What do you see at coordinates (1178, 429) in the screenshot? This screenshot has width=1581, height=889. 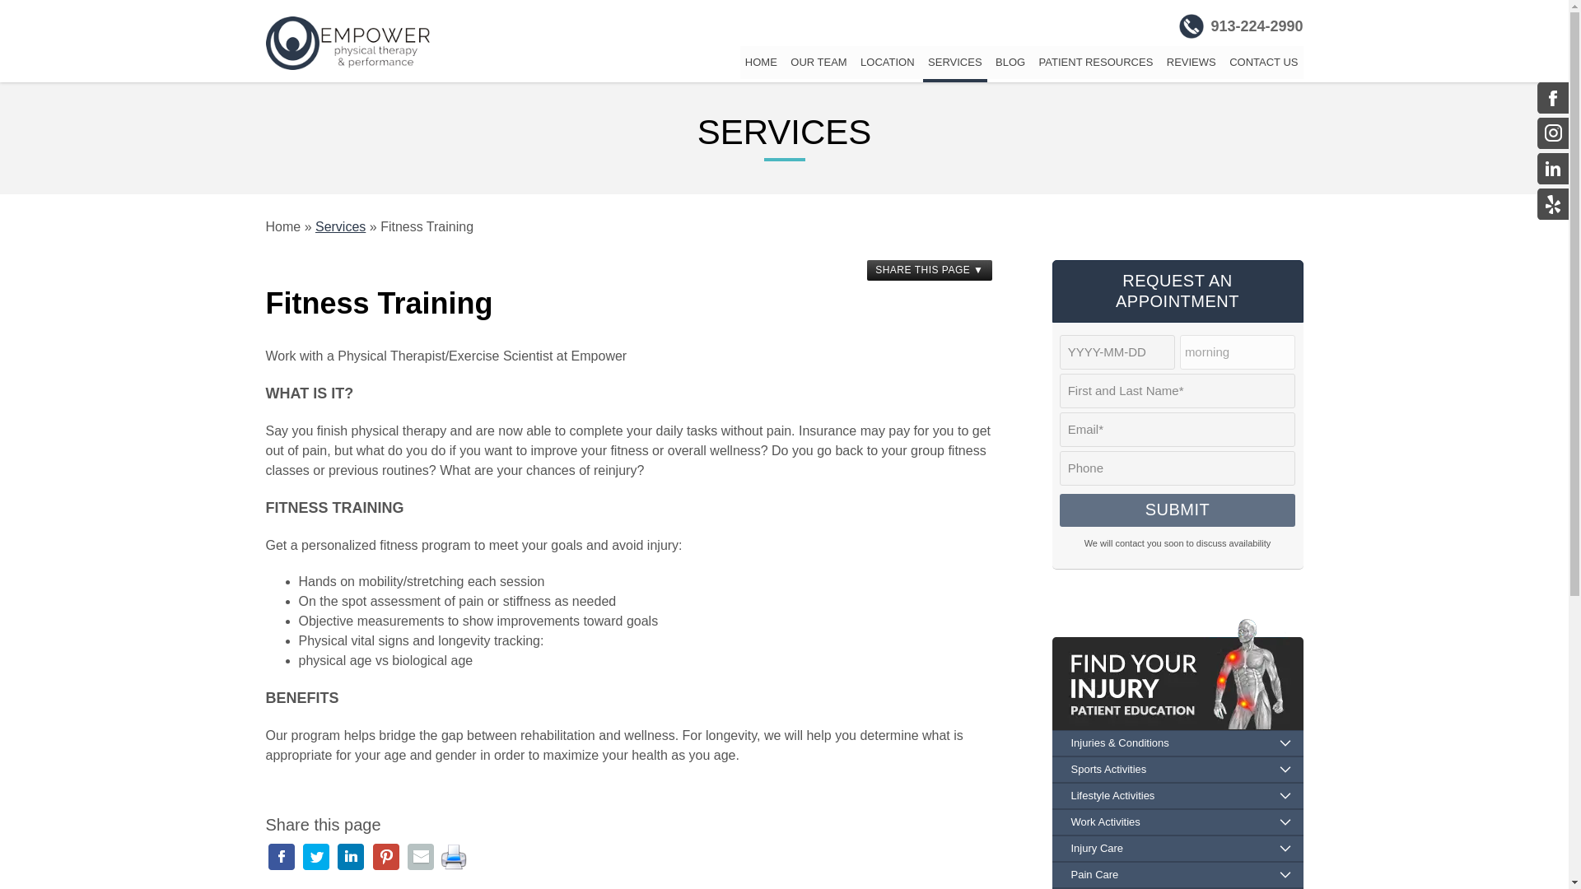 I see `Email` at bounding box center [1178, 429].